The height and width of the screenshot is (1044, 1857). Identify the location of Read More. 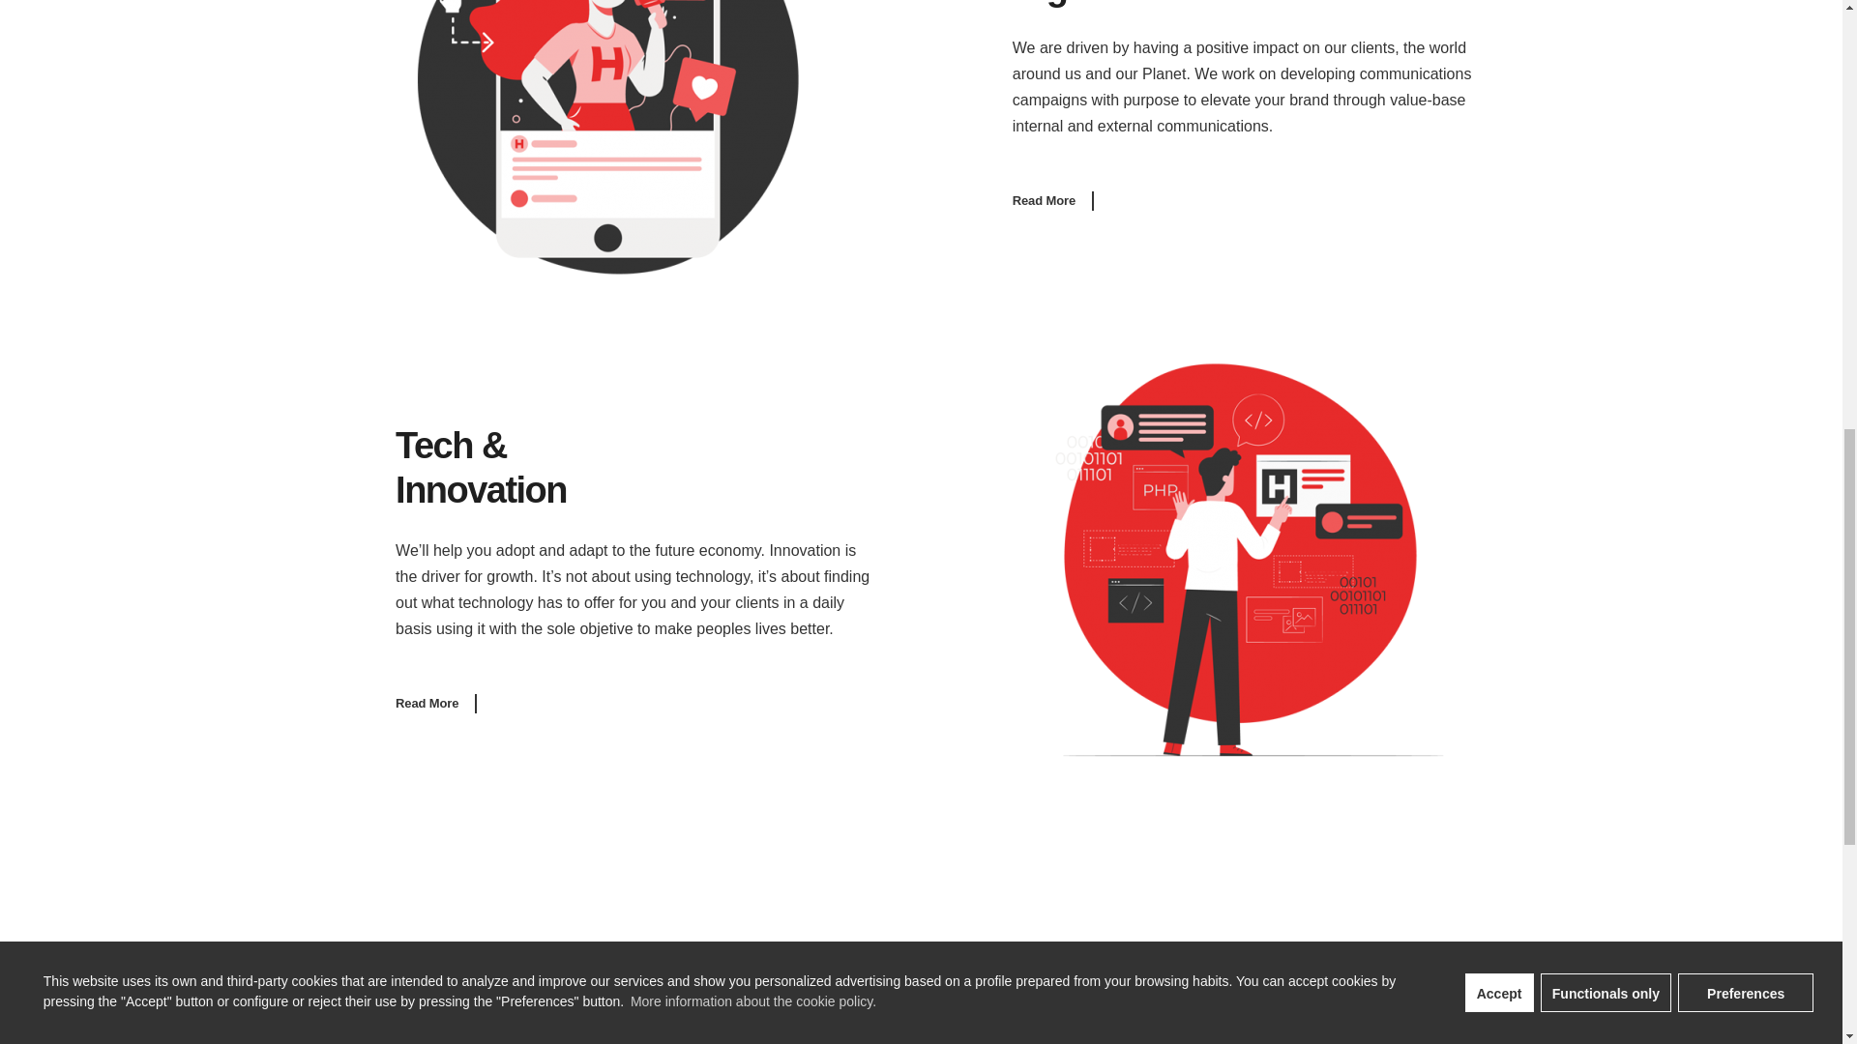
(1052, 201).